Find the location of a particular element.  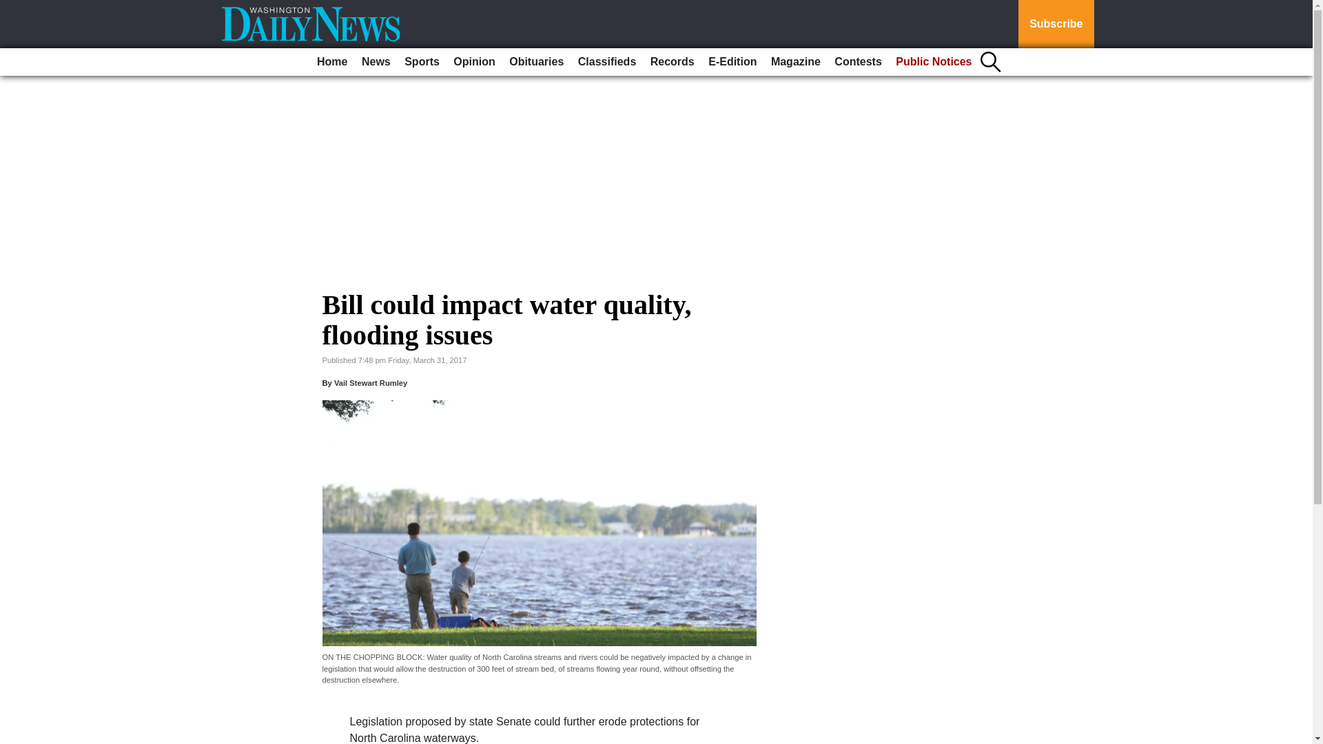

Classifieds is located at coordinates (607, 62).